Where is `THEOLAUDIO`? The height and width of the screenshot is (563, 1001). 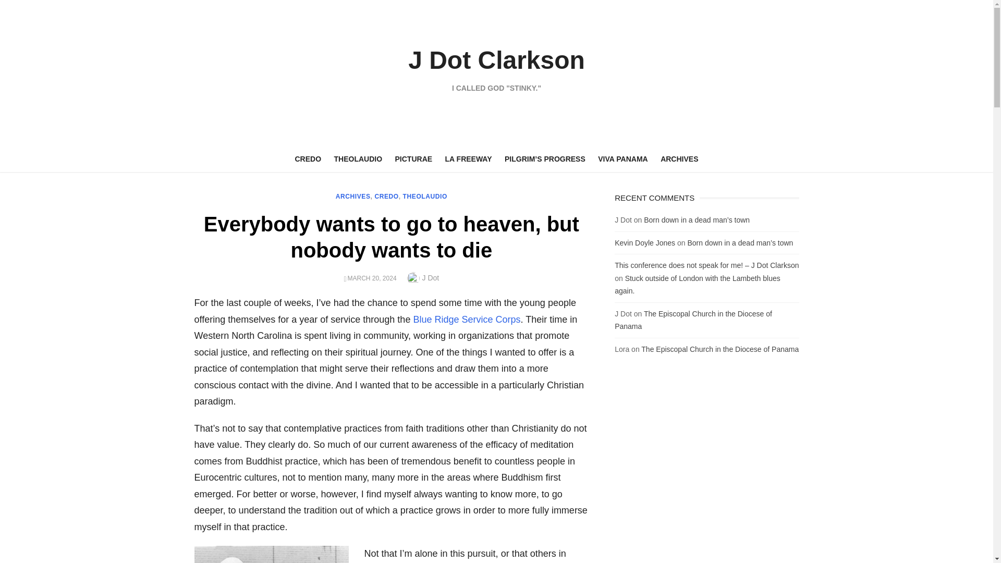 THEOLAUDIO is located at coordinates (425, 197).